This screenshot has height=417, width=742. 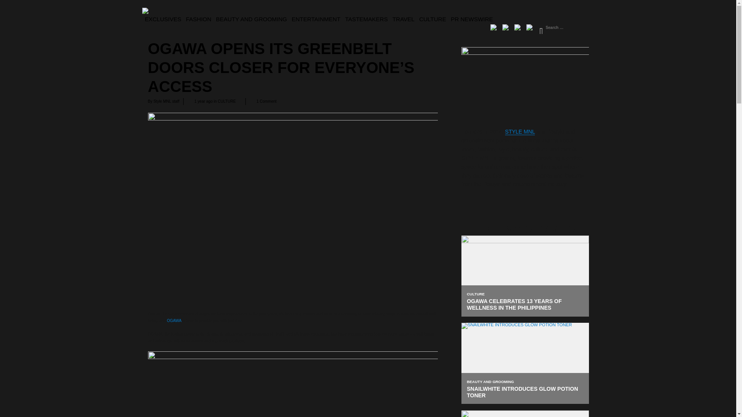 What do you see at coordinates (199, 19) in the screenshot?
I see `FASHION` at bounding box center [199, 19].